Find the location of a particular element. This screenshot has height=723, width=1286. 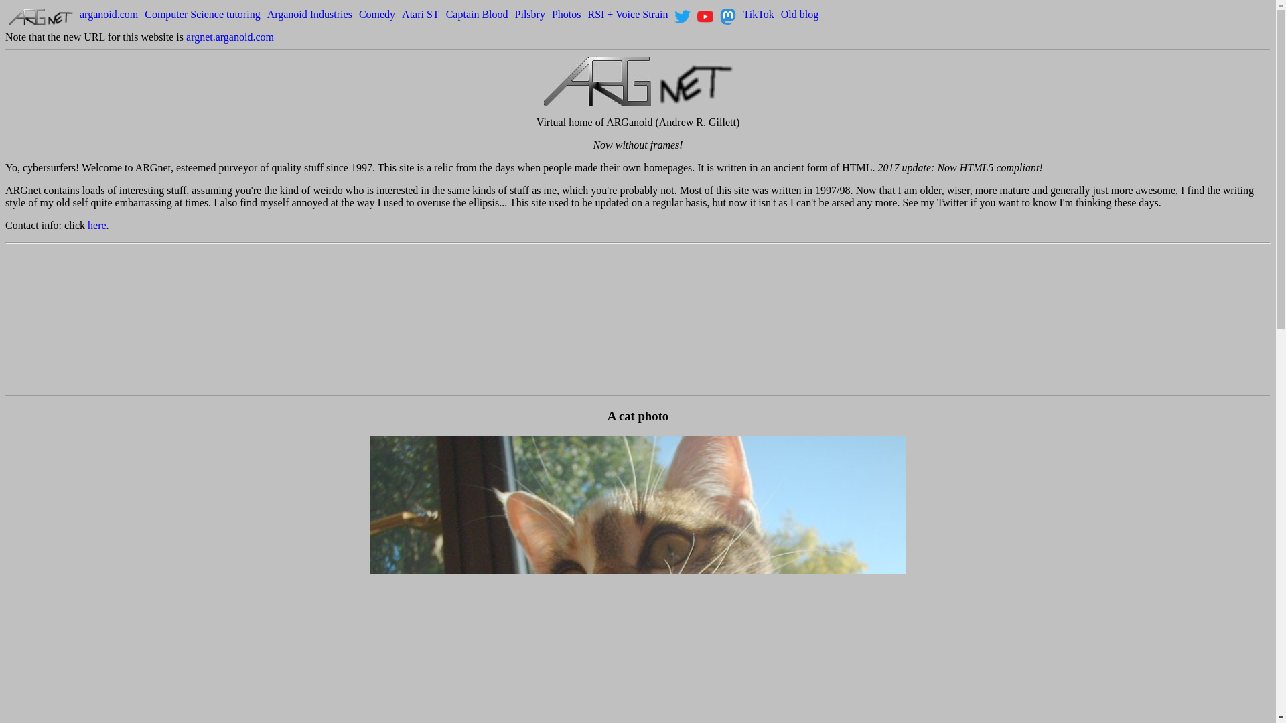

Arganoid Industries is located at coordinates (309, 14).